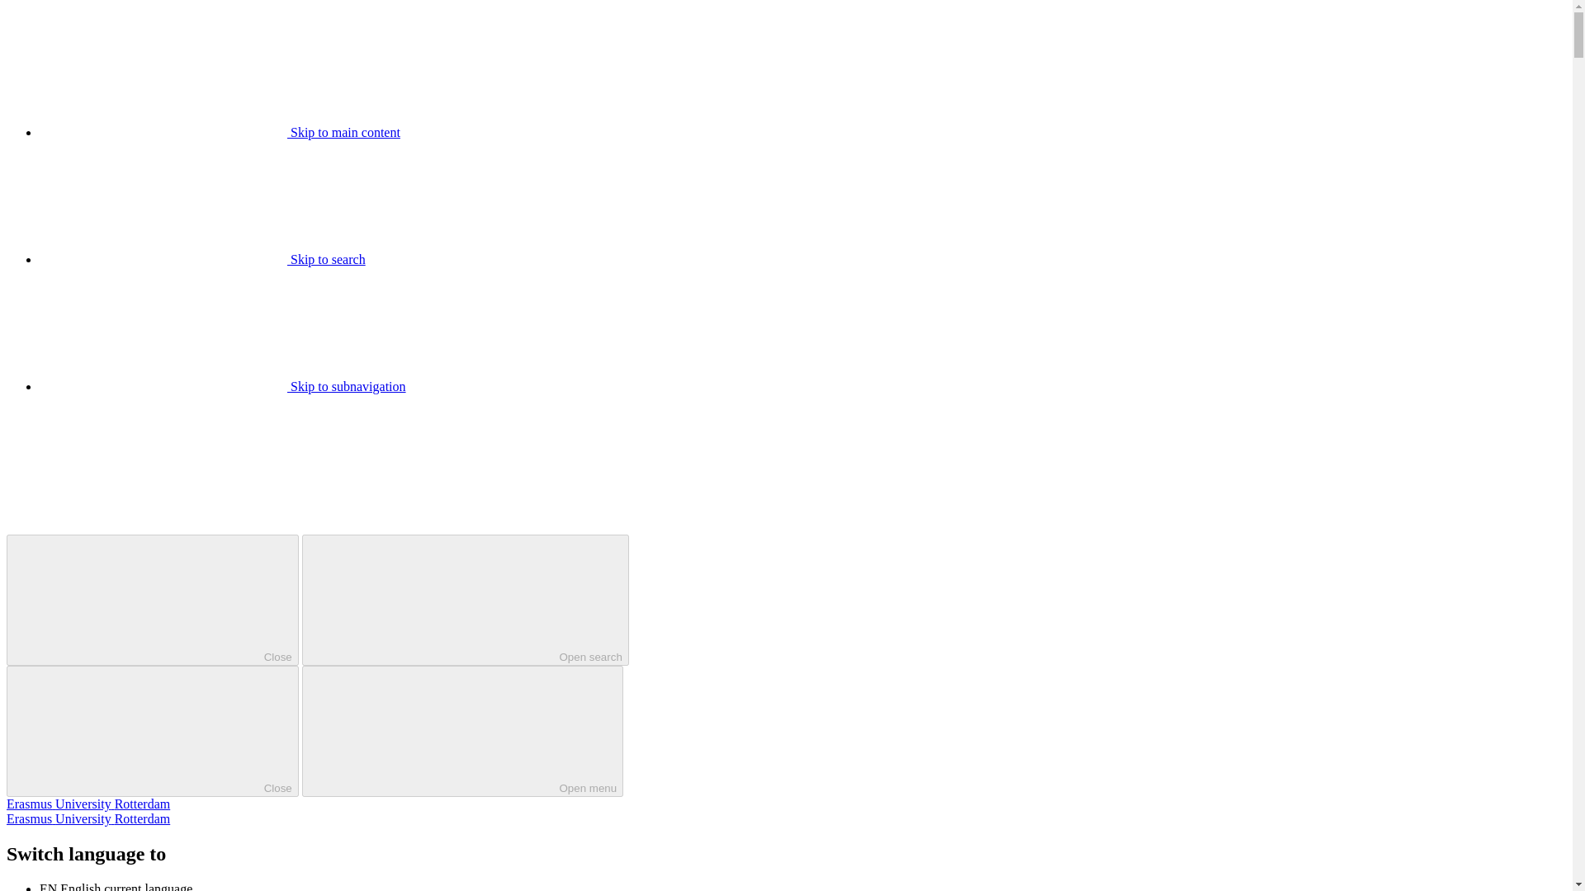 The image size is (1585, 891). I want to click on Erasmus University Rotterdam, so click(88, 818).